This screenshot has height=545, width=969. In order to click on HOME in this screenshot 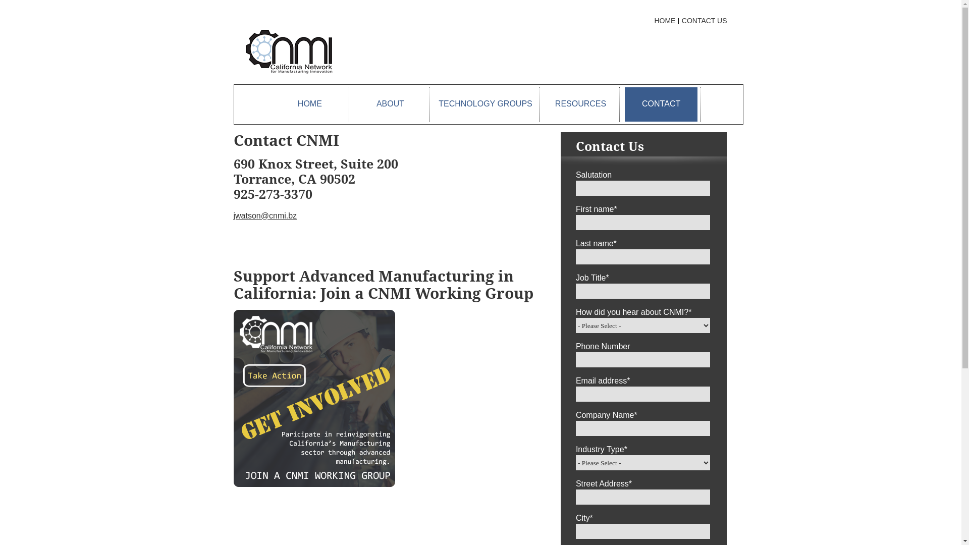, I will do `click(664, 21)`.